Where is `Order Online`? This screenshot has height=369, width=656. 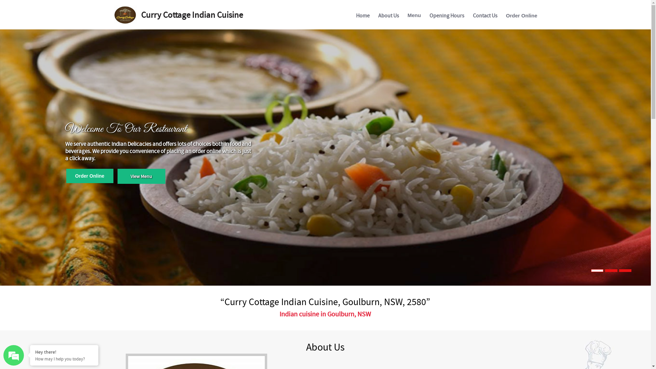
Order Online is located at coordinates (522, 17).